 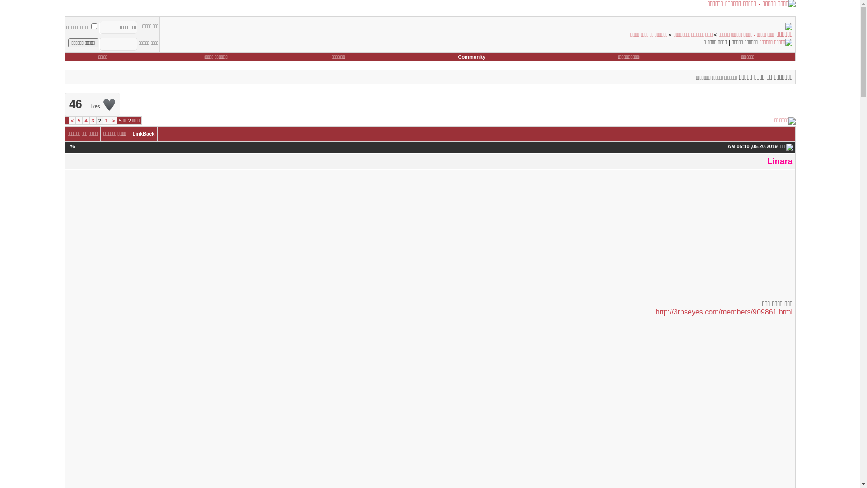 I want to click on 3, so click(x=93, y=121).